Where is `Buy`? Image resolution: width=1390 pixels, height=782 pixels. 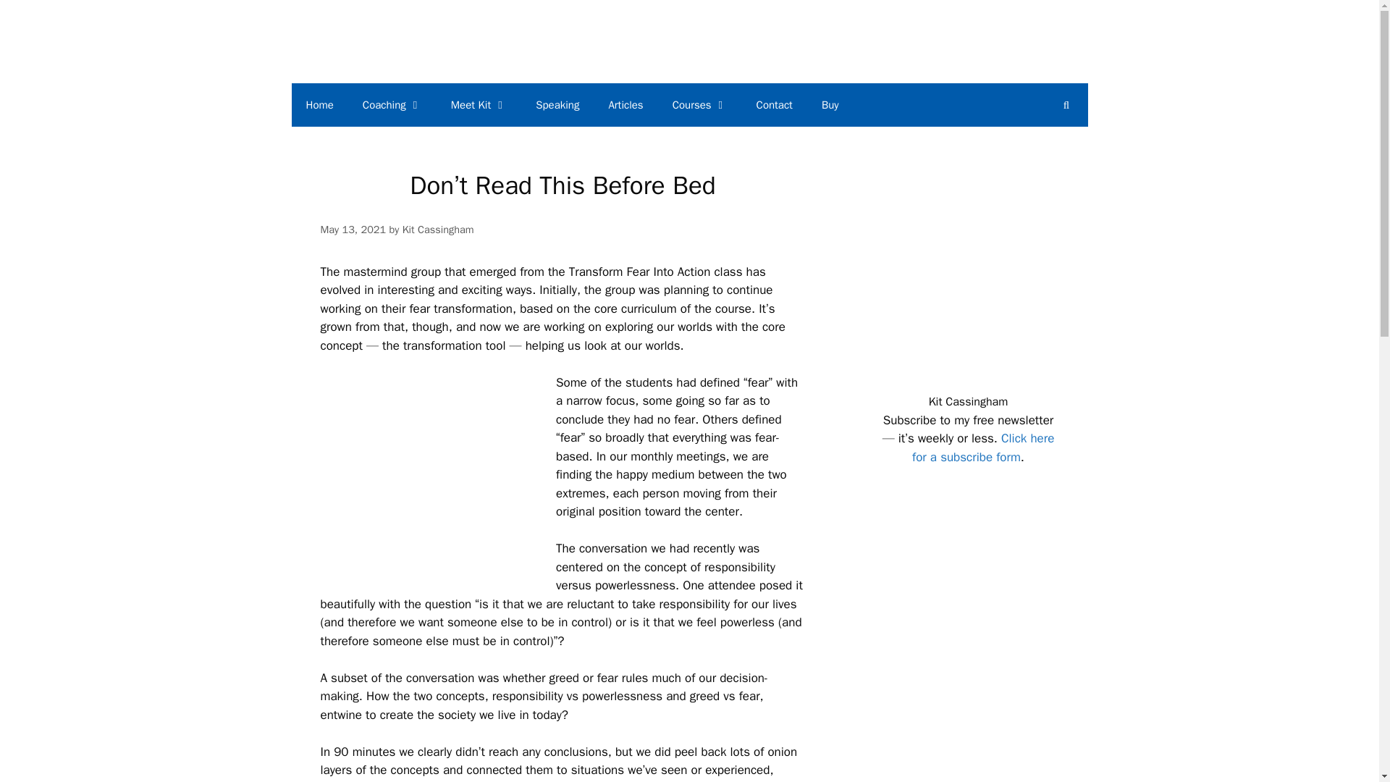 Buy is located at coordinates (830, 104).